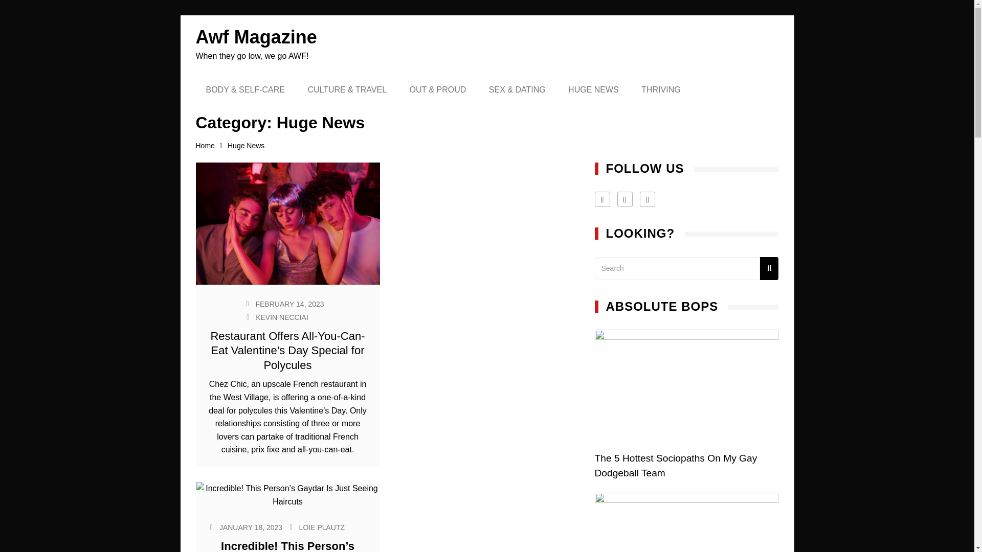 This screenshot has width=982, height=552. What do you see at coordinates (593, 90) in the screenshot?
I see `HUGE NEWS` at bounding box center [593, 90].